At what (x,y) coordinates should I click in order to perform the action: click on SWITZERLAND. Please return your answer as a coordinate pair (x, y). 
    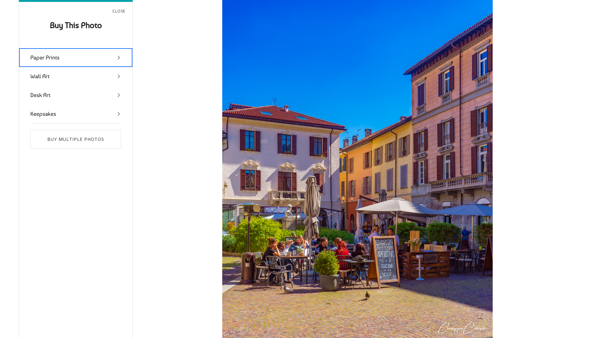
    Looking at the image, I should click on (347, 6).